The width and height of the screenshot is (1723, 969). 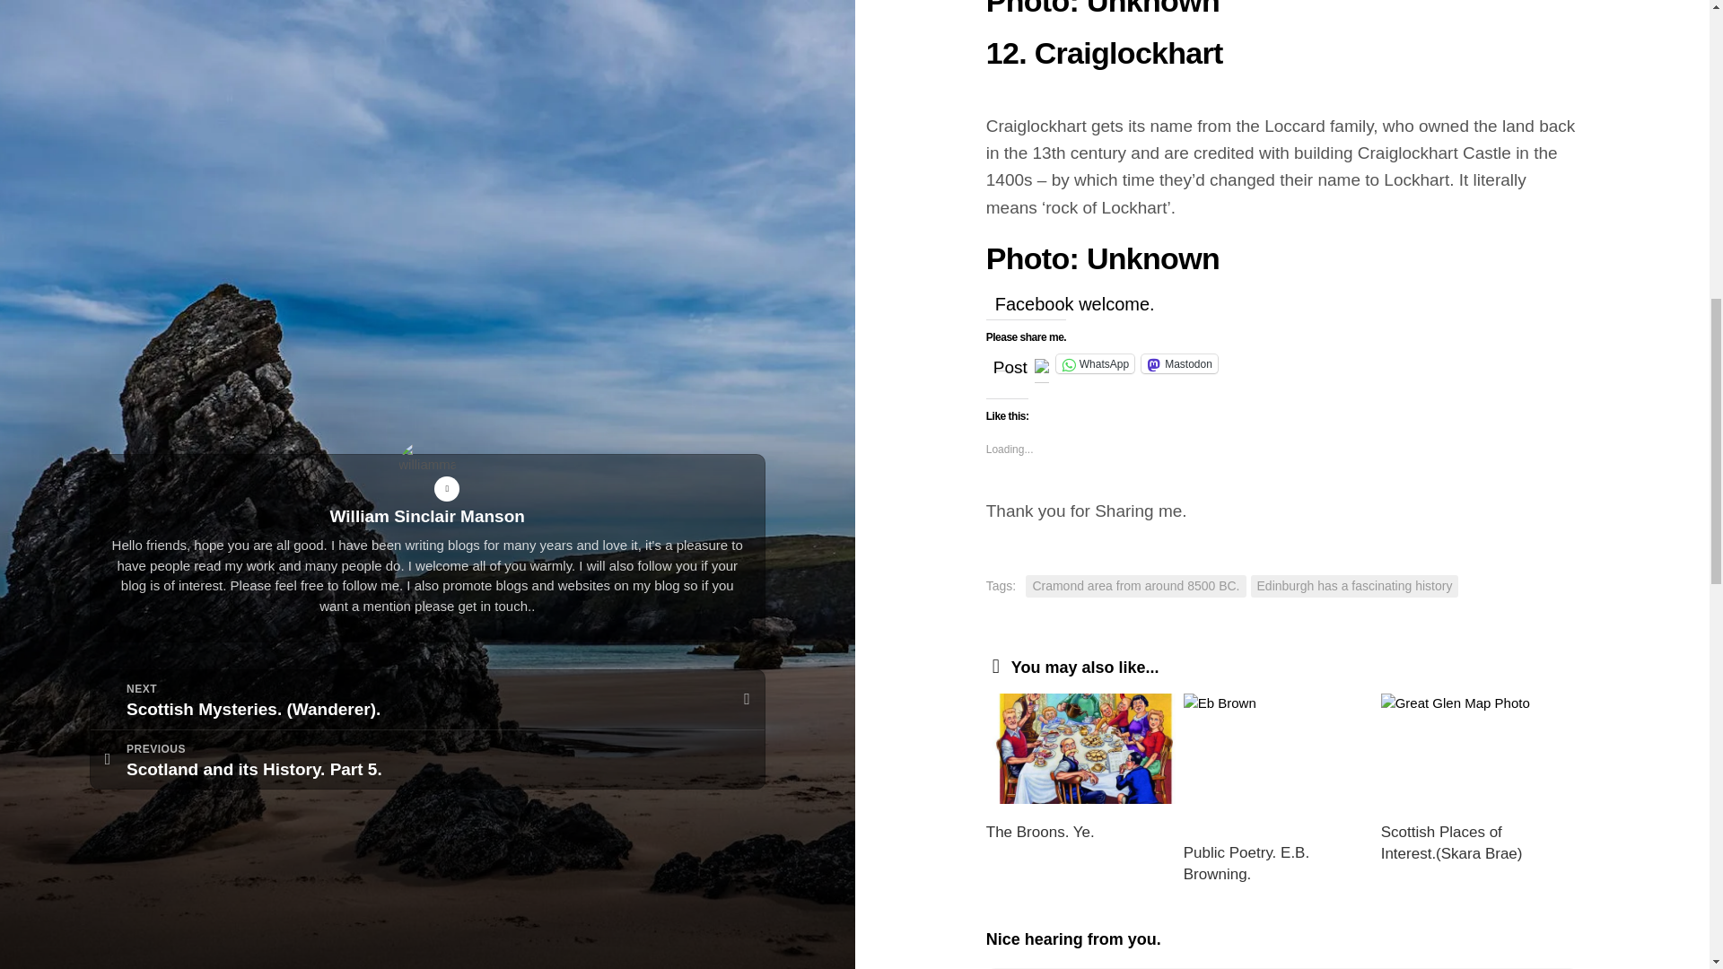 What do you see at coordinates (1355, 587) in the screenshot?
I see `Edinburgh has a fascinating history` at bounding box center [1355, 587].